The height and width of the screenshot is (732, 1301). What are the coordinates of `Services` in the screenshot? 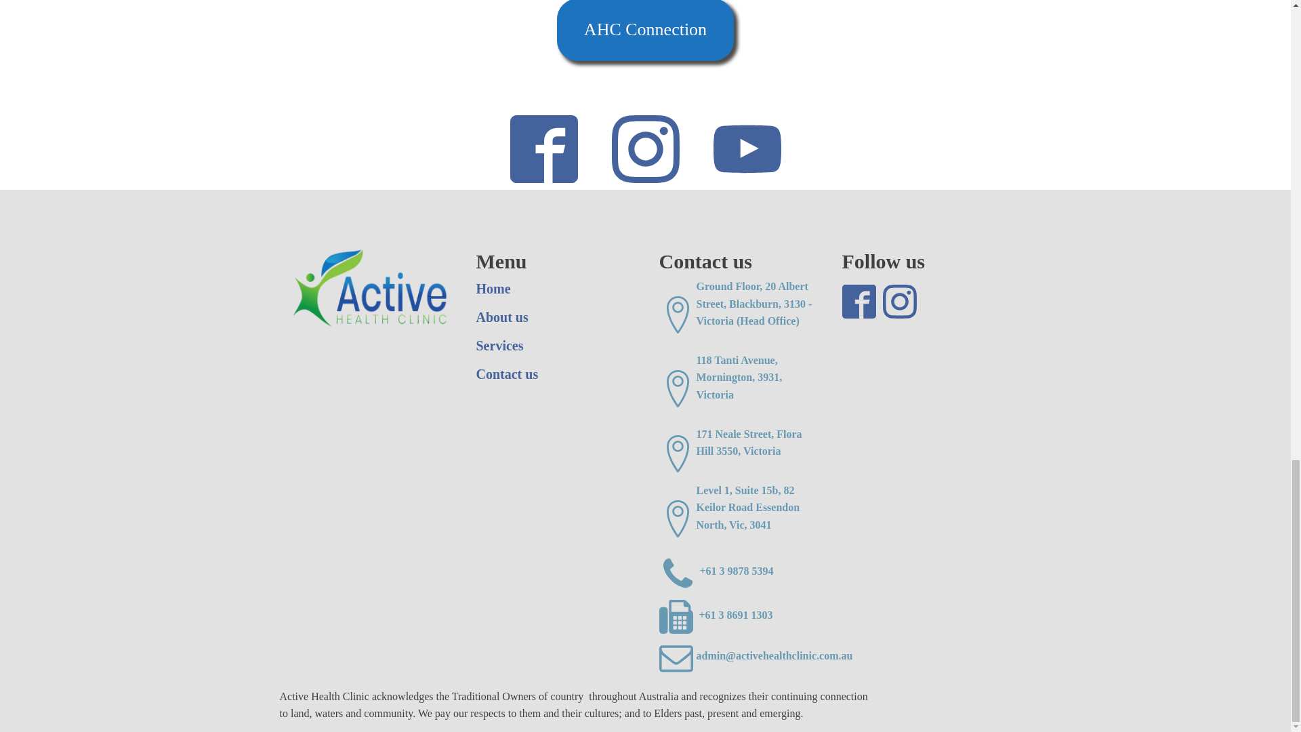 It's located at (499, 345).